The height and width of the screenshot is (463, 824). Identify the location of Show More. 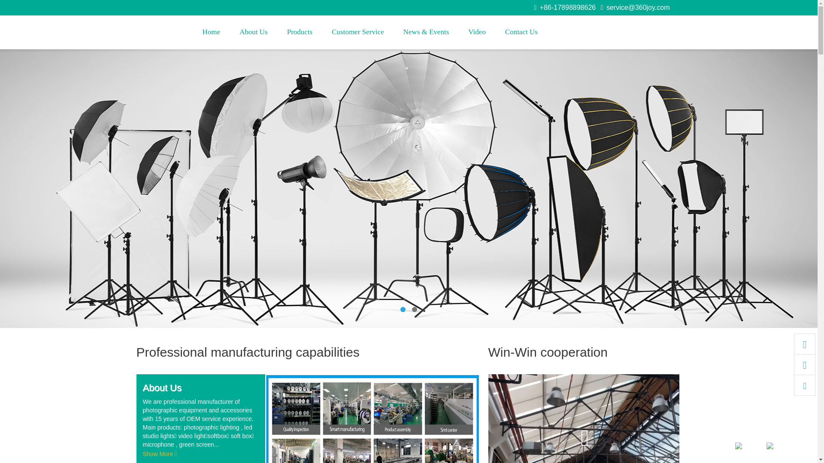
(160, 454).